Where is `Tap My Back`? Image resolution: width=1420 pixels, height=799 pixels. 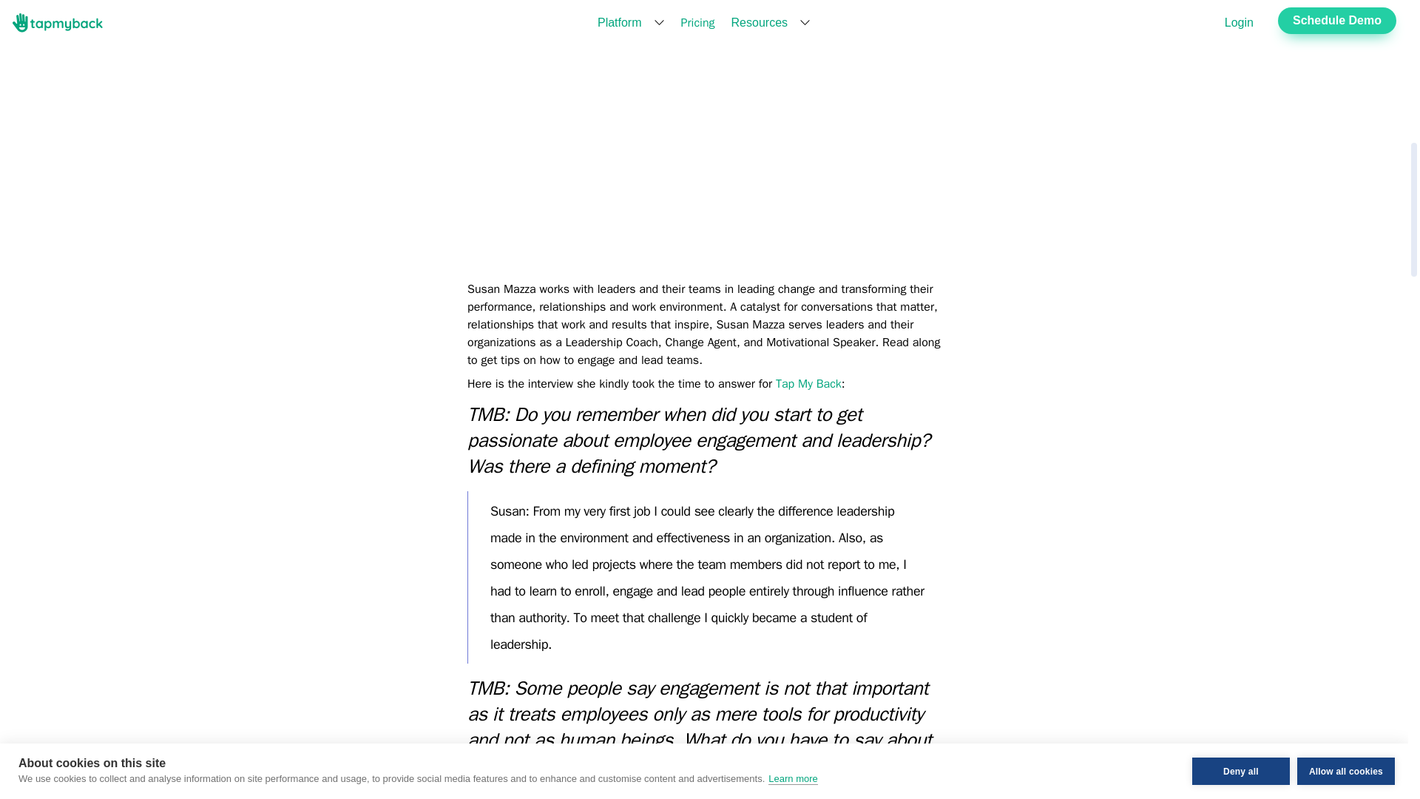 Tap My Back is located at coordinates (808, 383).